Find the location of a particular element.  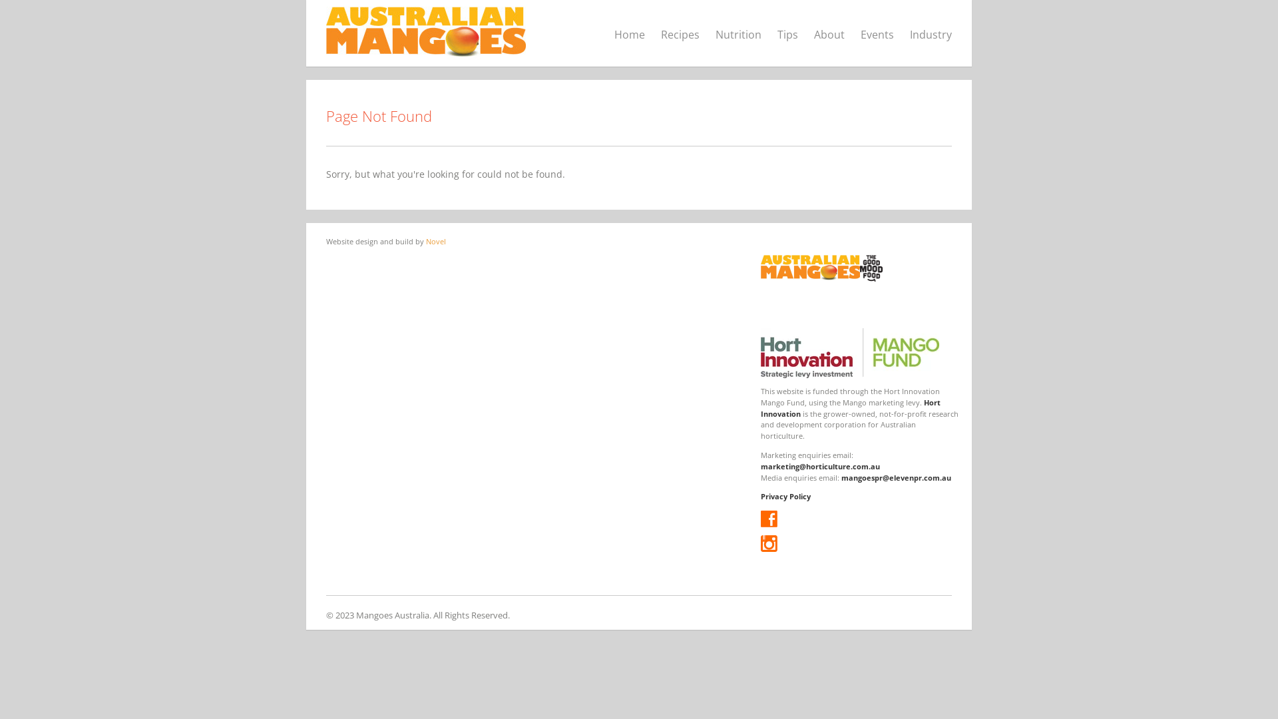

Hort Innovation is located at coordinates (851, 408).